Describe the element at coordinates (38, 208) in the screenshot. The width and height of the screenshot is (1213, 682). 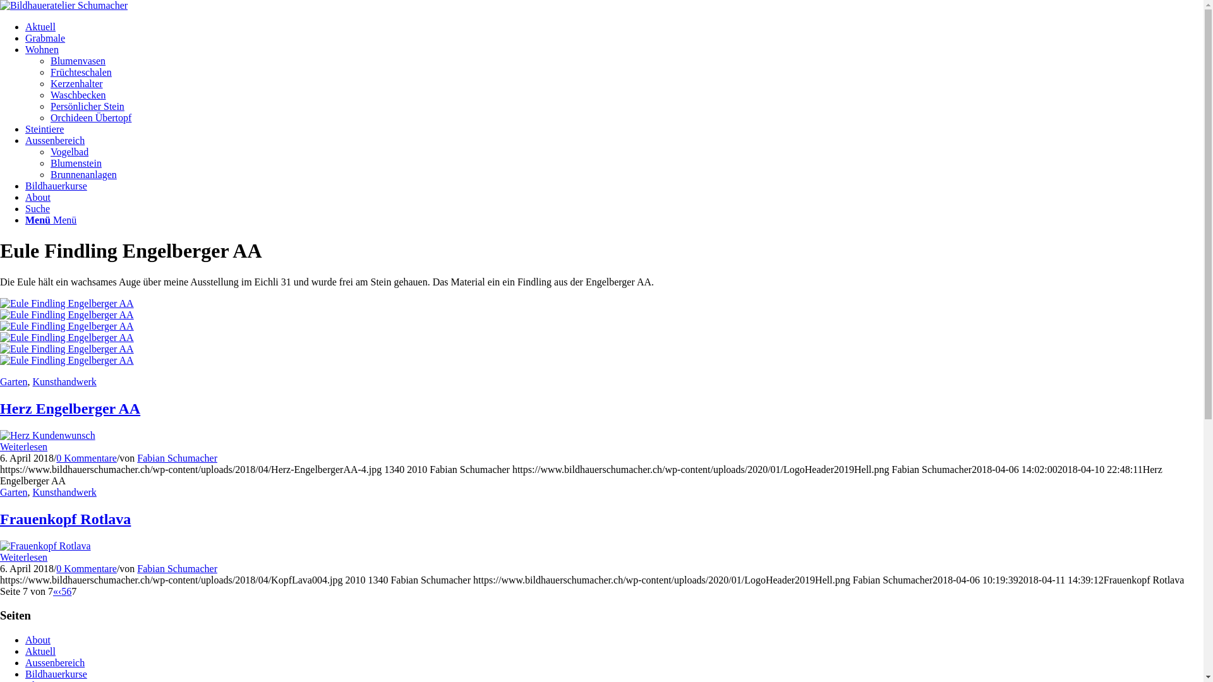
I see `Suche` at that location.